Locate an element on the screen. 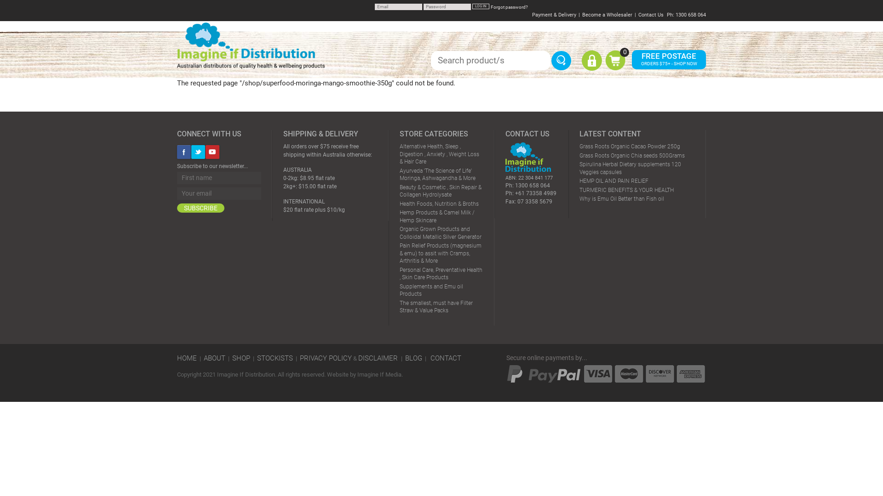 The image size is (883, 496). CONTACT is located at coordinates (446, 358).